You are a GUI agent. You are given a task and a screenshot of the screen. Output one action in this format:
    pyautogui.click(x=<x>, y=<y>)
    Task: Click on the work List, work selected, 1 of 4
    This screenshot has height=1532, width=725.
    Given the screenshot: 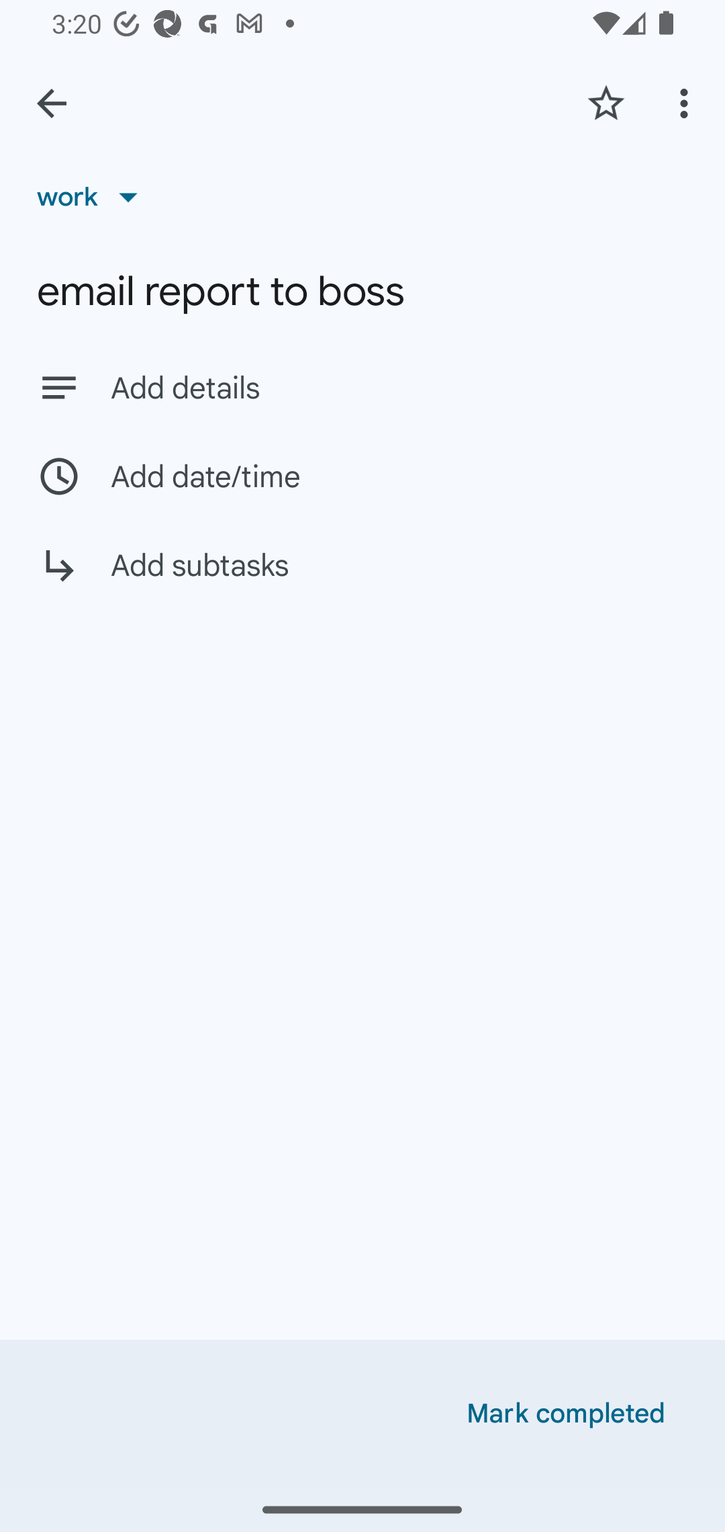 What is the action you would take?
    pyautogui.click(x=93, y=196)
    